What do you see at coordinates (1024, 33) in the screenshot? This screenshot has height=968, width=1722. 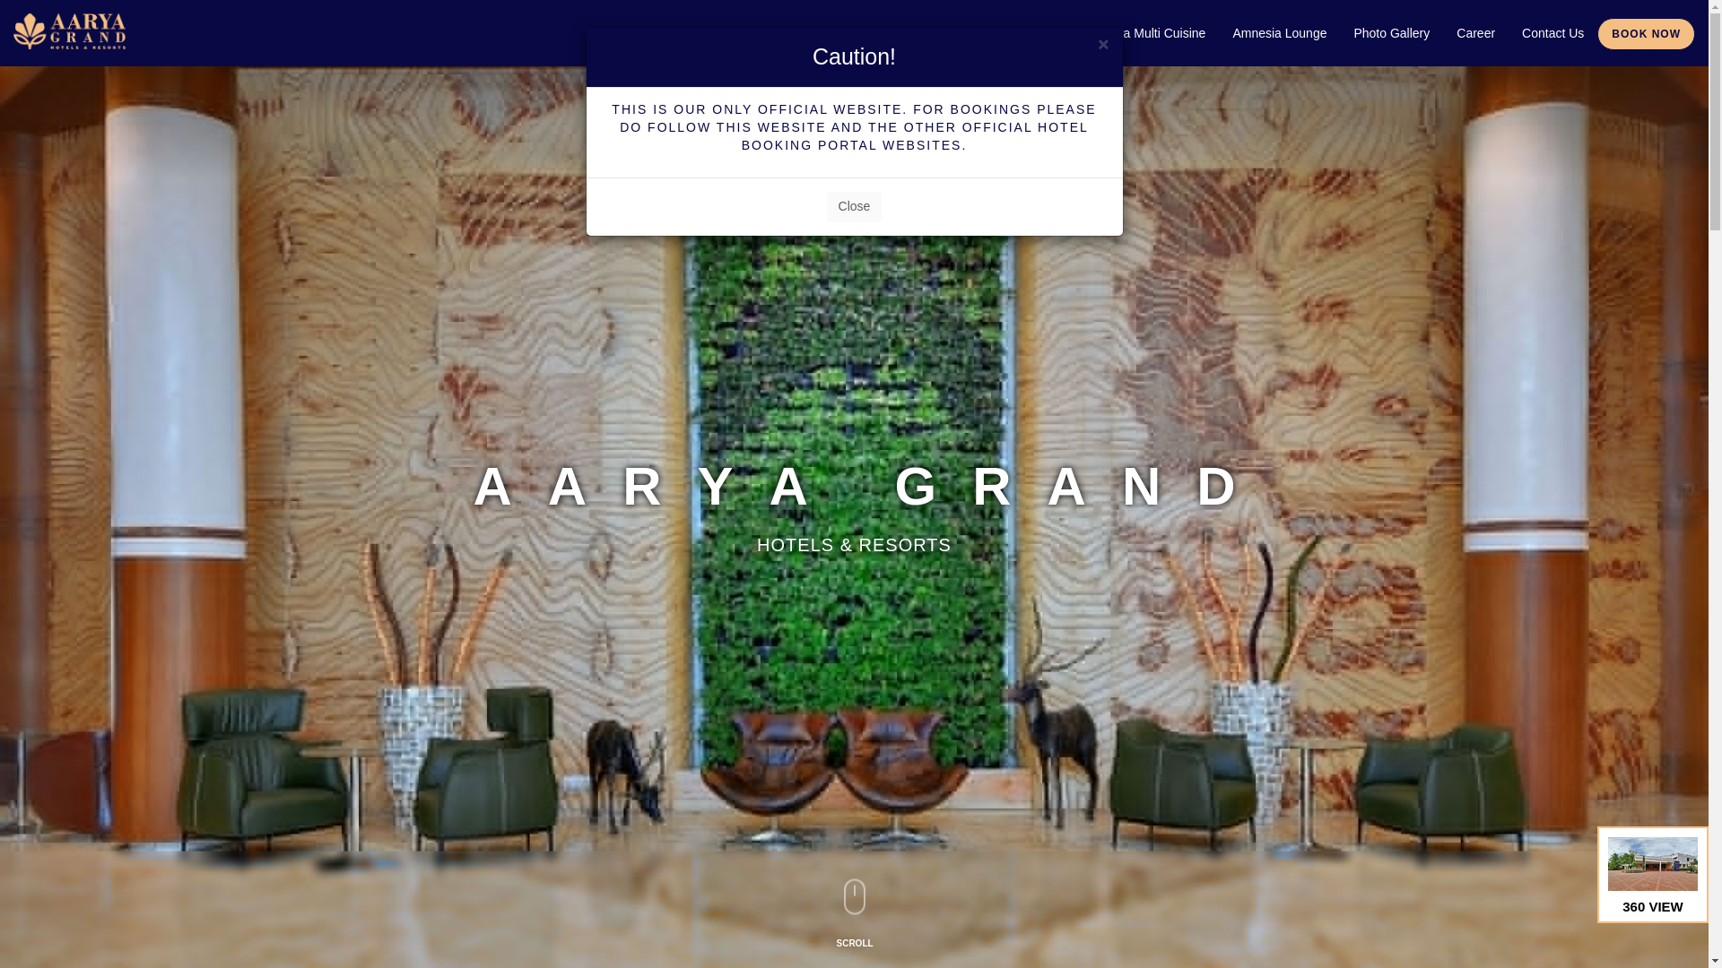 I see `Amazon Cafeteria` at bounding box center [1024, 33].